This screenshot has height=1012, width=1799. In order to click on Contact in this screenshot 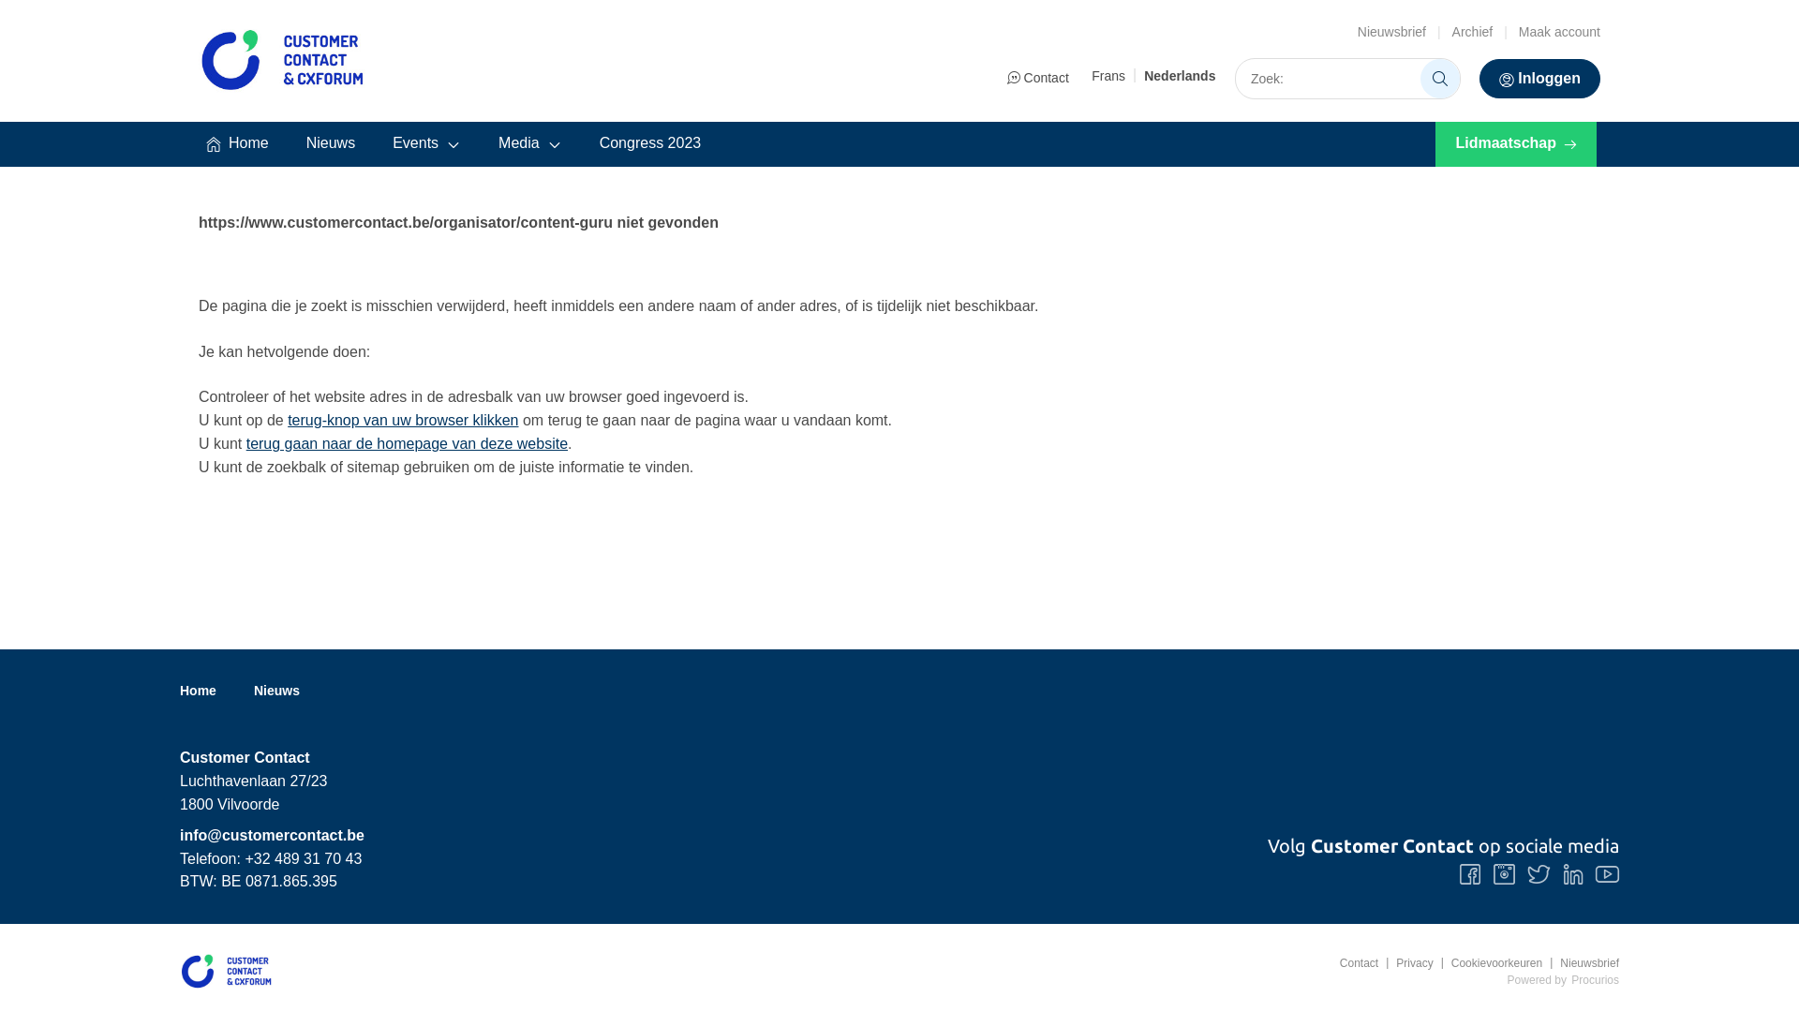, I will do `click(1359, 963)`.